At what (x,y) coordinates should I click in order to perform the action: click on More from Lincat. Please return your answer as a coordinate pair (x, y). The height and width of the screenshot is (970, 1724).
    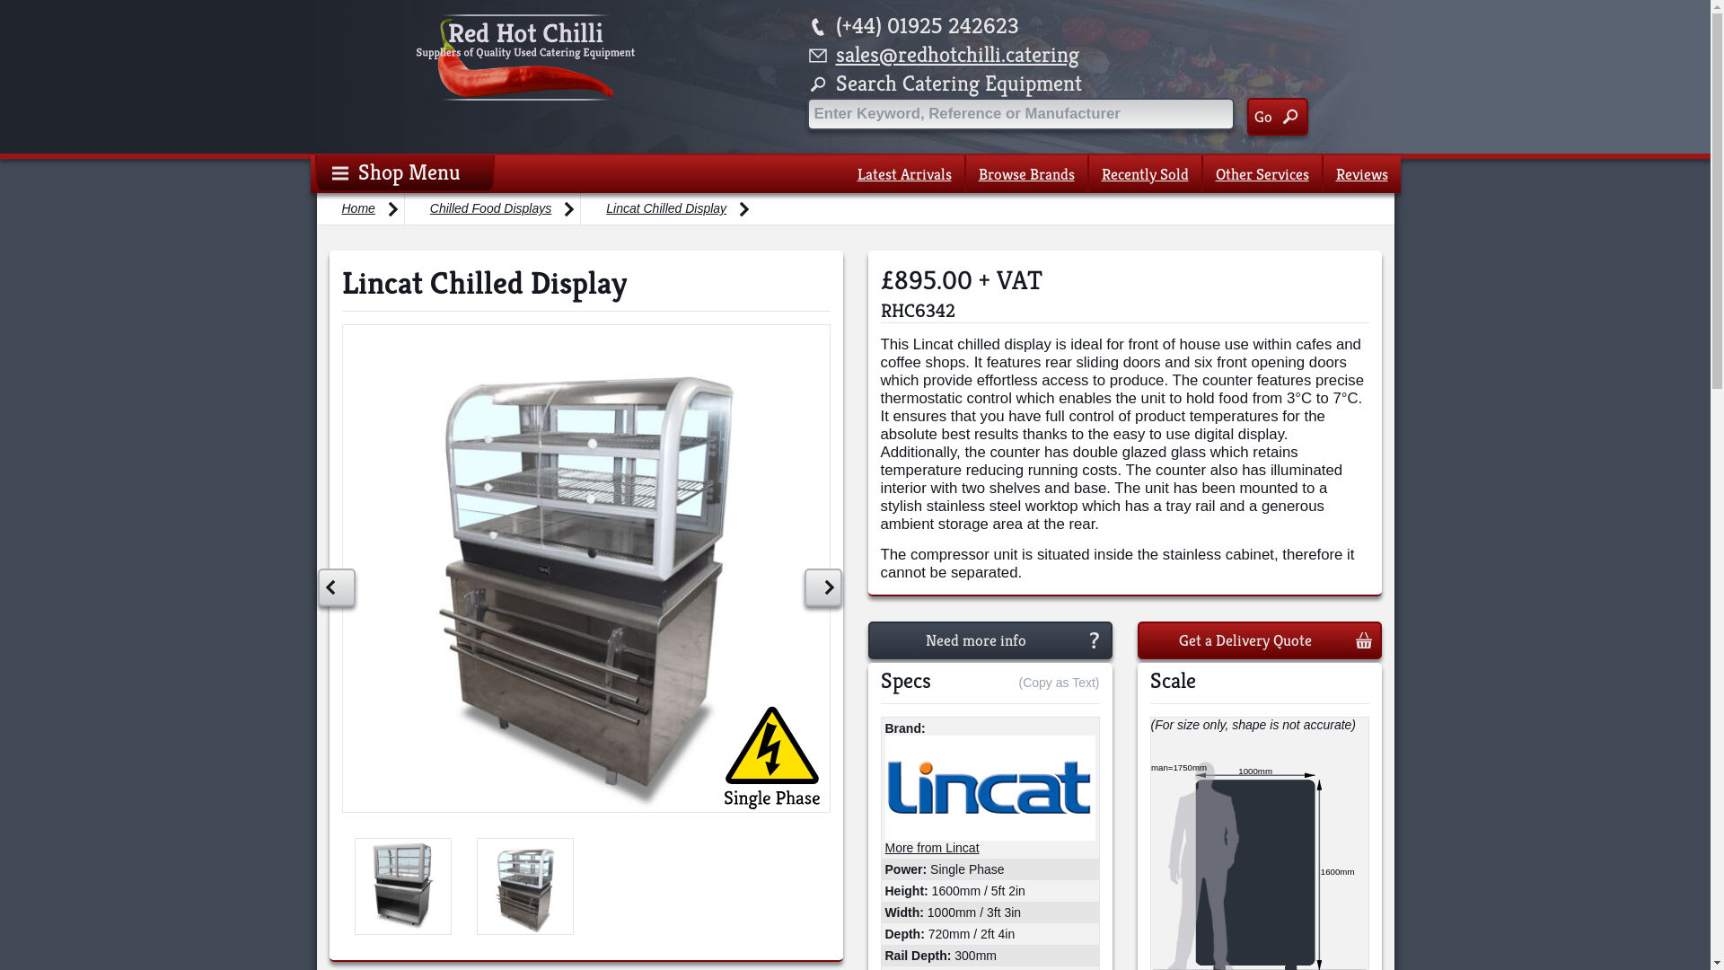
    Looking at the image, I should click on (932, 848).